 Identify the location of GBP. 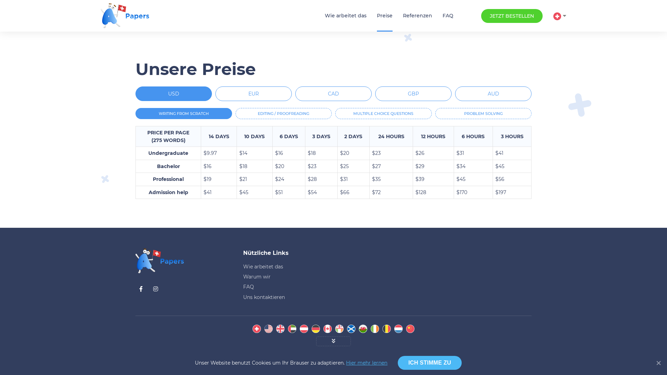
(413, 94).